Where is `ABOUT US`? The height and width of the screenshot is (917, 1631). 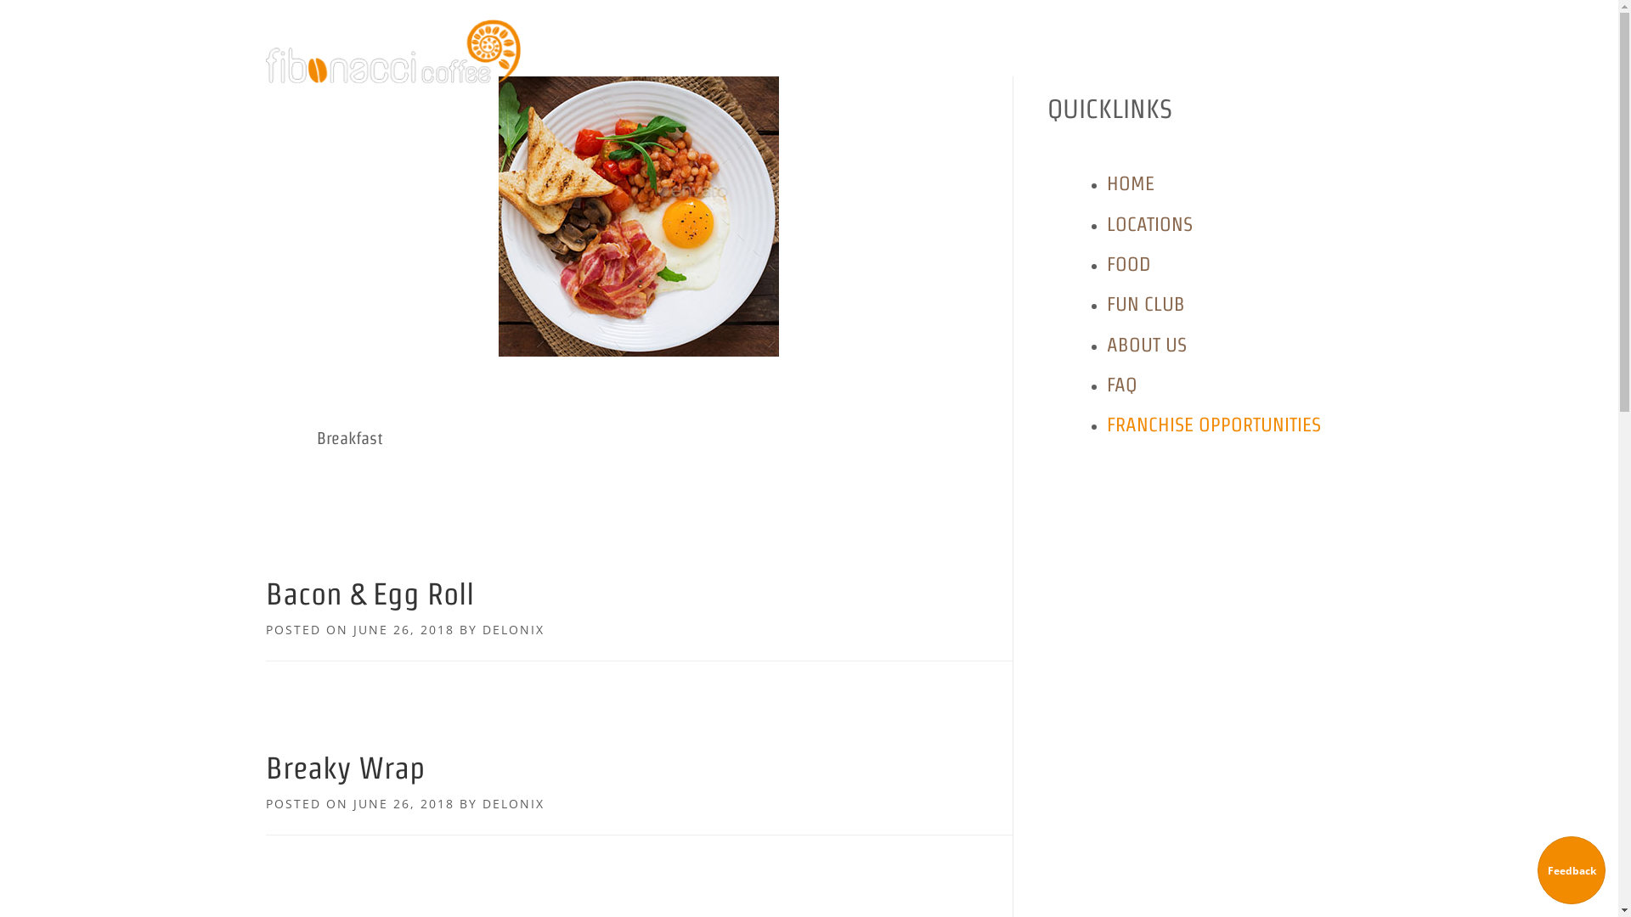
ABOUT US is located at coordinates (1146, 345).